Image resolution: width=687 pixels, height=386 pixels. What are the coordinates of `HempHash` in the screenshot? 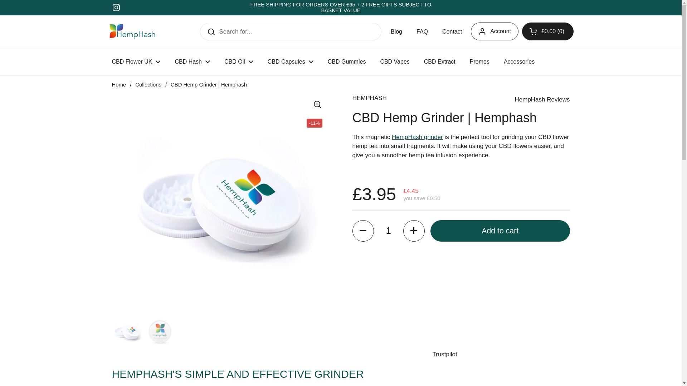 It's located at (132, 31).